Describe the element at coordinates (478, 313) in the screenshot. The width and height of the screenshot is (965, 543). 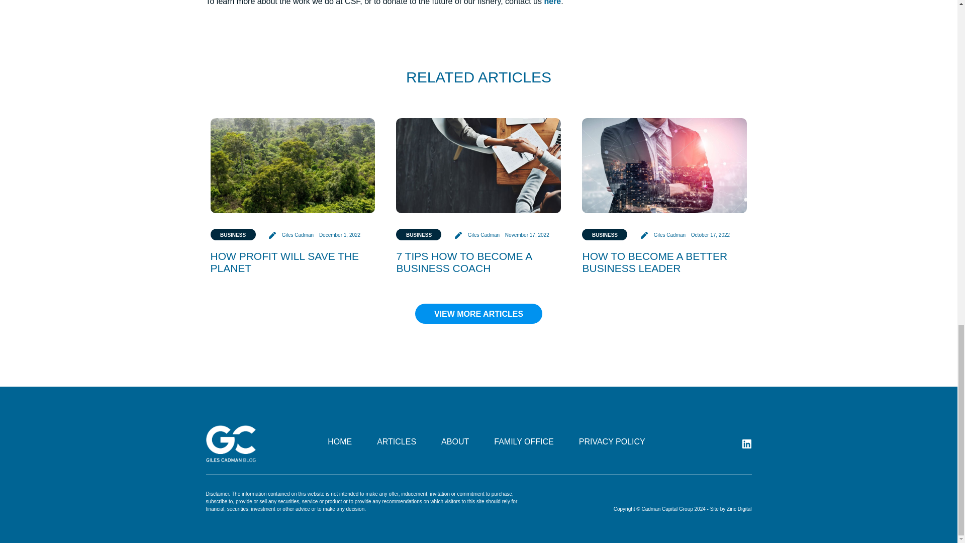
I see `VIEW MORE ARTICLES` at that location.